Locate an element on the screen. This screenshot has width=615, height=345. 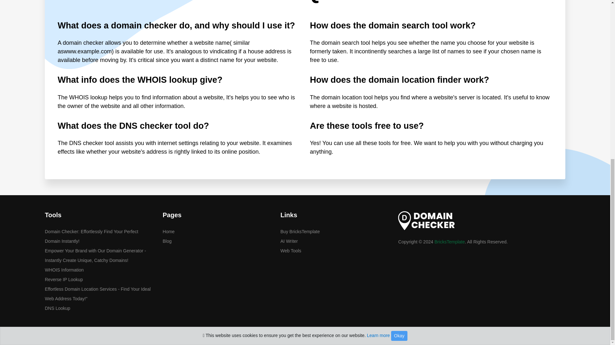
Reverse IP Lookup is located at coordinates (99, 279).